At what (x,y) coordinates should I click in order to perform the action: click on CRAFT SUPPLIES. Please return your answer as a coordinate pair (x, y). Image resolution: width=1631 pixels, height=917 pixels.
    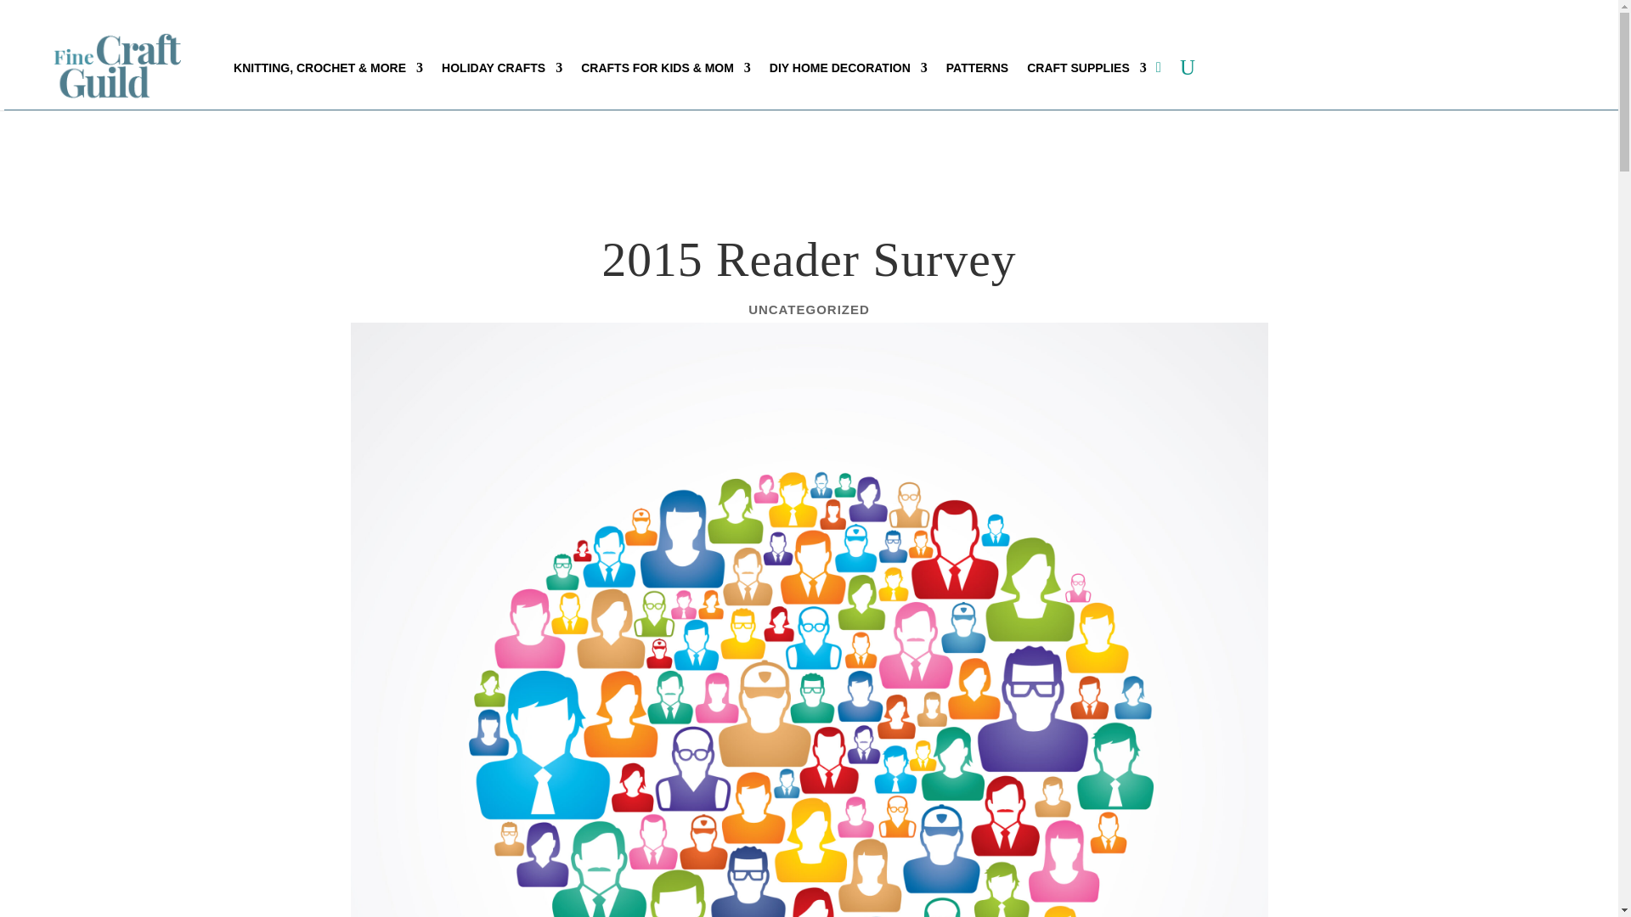
    Looking at the image, I should click on (1086, 68).